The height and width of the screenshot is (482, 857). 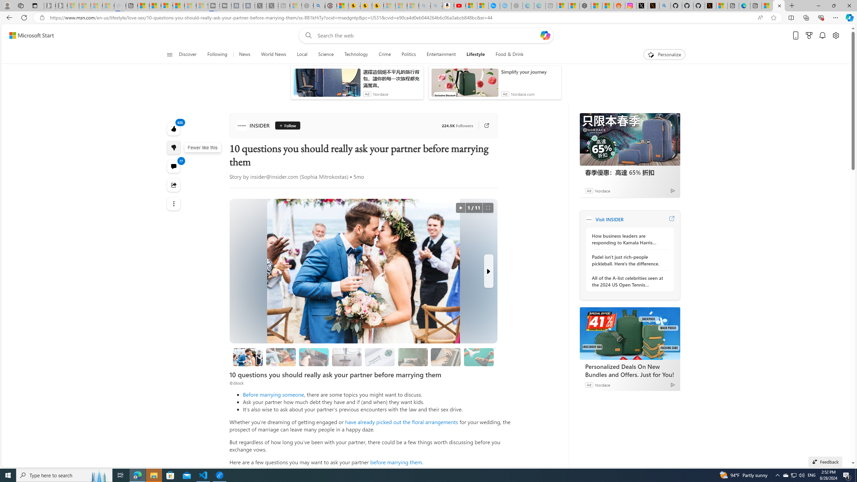 I want to click on Add this page to favorites (Ctrl+D), so click(x=774, y=18).